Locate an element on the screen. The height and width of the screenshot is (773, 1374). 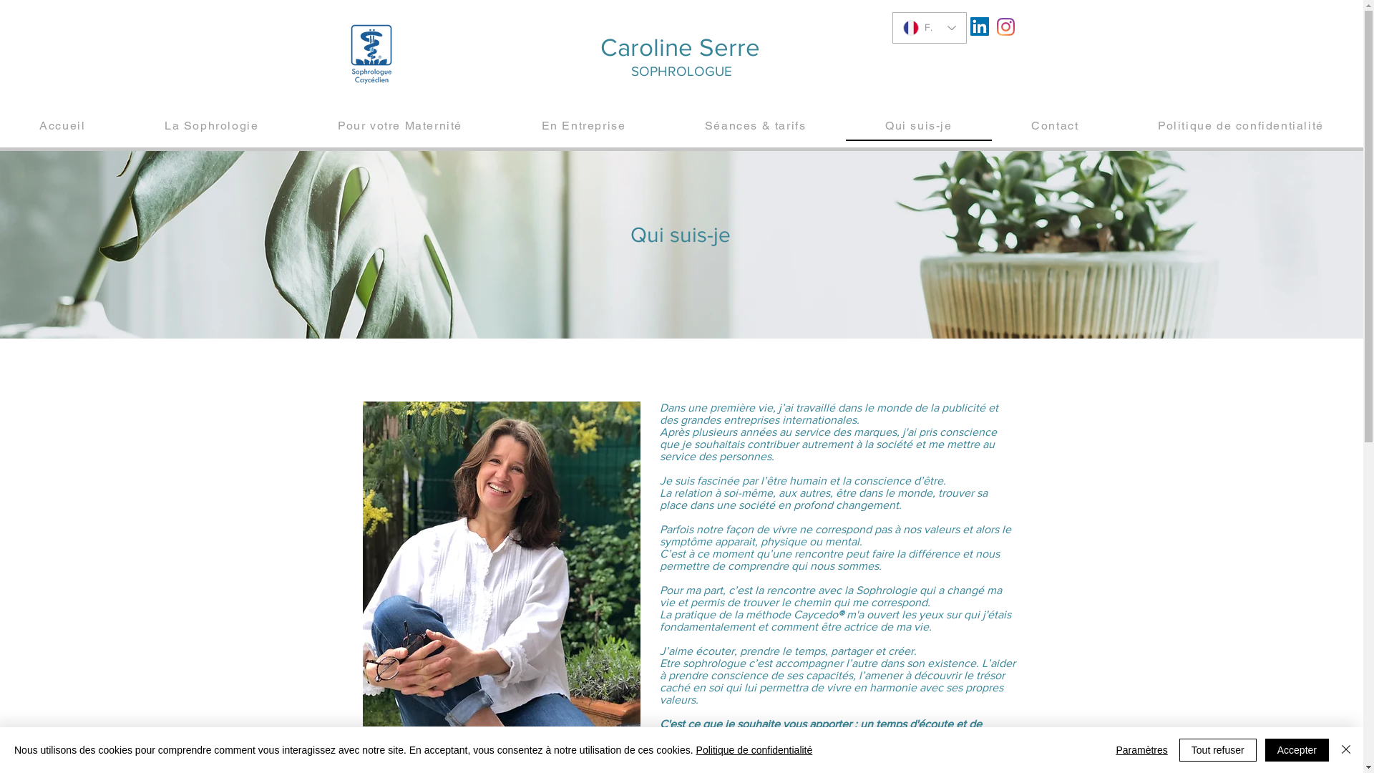
Tout refuser is located at coordinates (1218, 750).